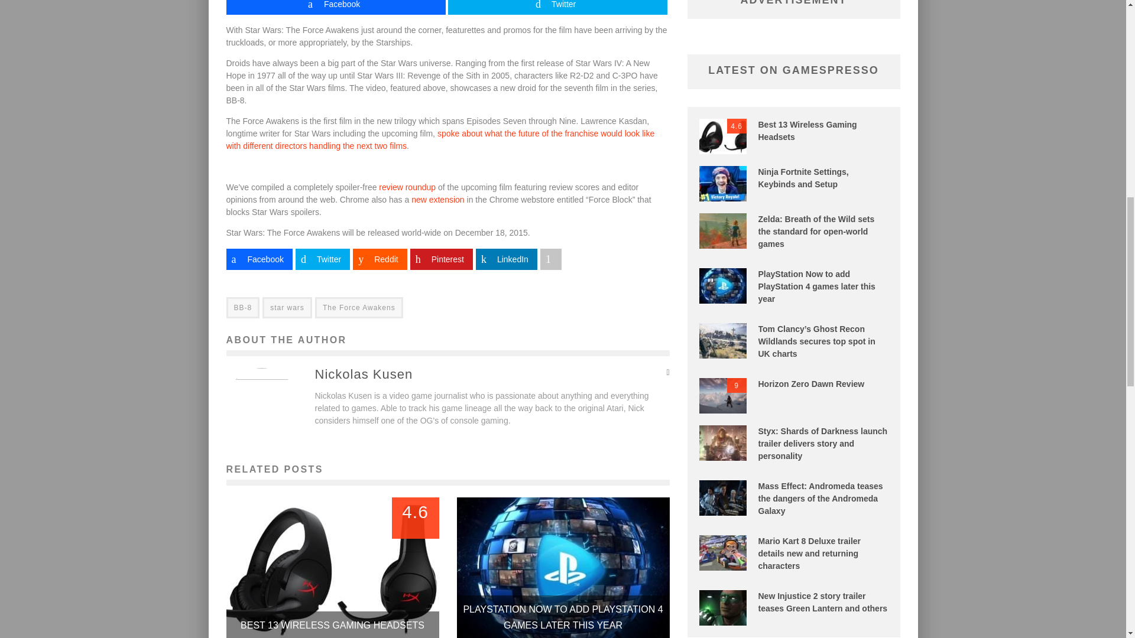 The image size is (1135, 638). Describe the element at coordinates (335, 7) in the screenshot. I see `Share on Facebook` at that location.